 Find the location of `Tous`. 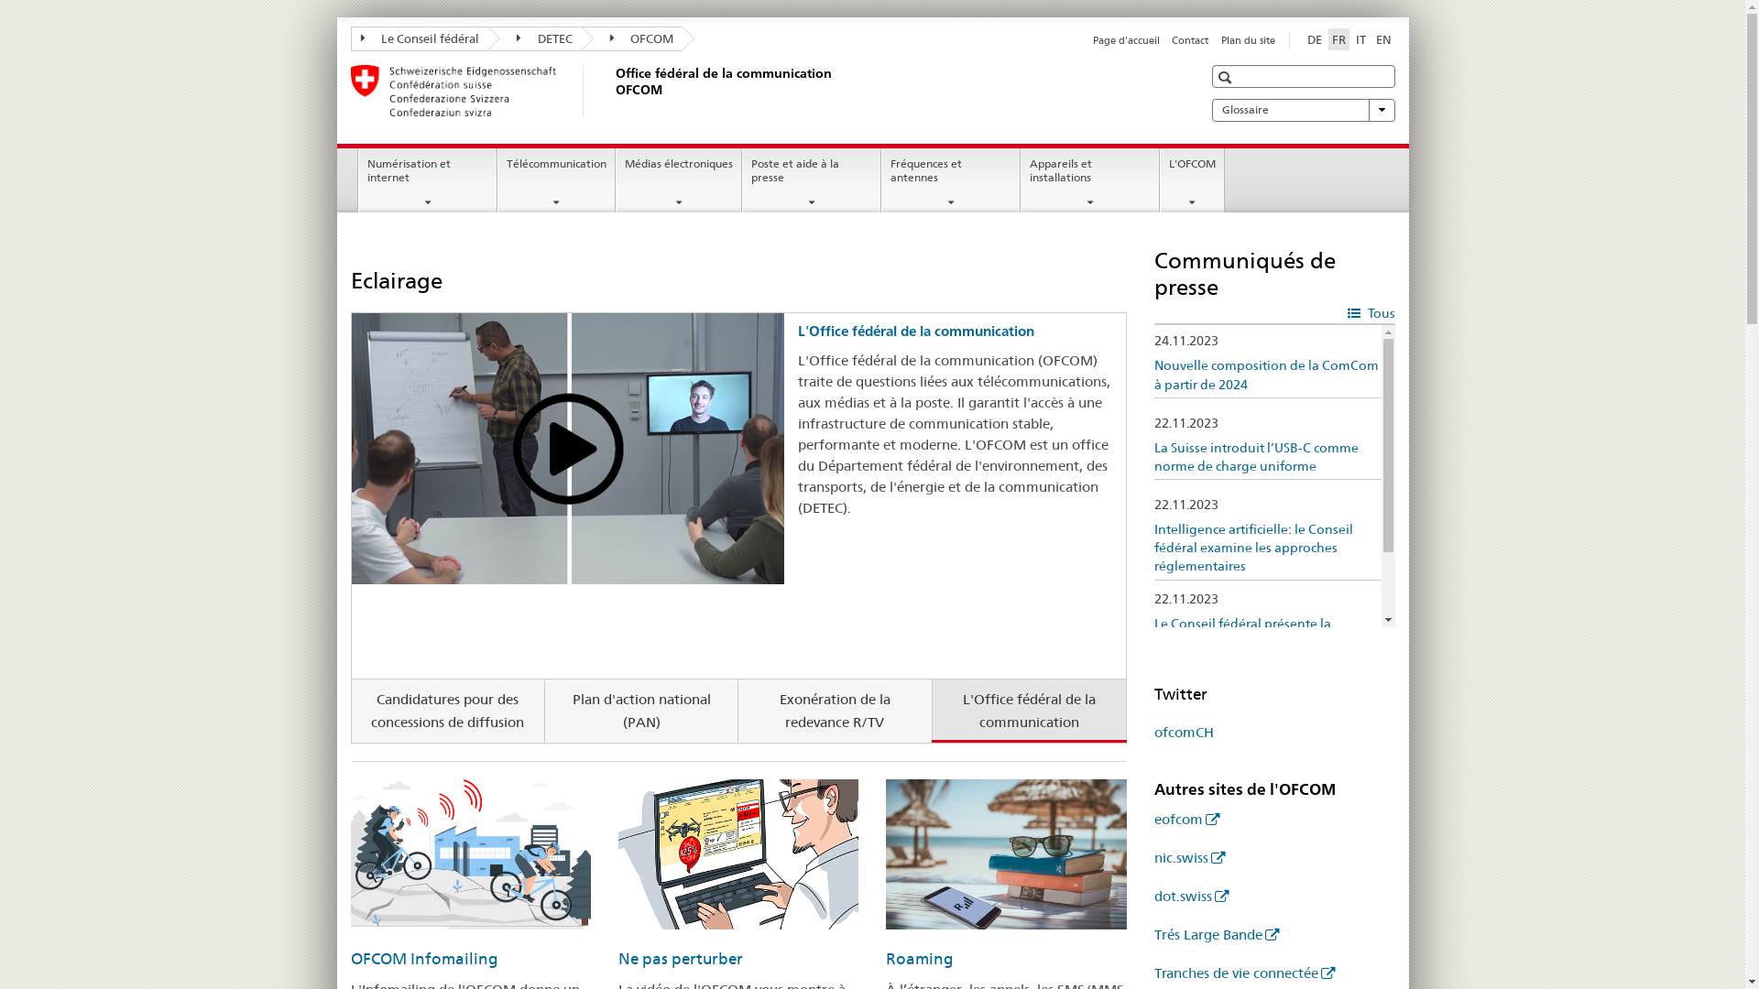

Tous is located at coordinates (1371, 311).